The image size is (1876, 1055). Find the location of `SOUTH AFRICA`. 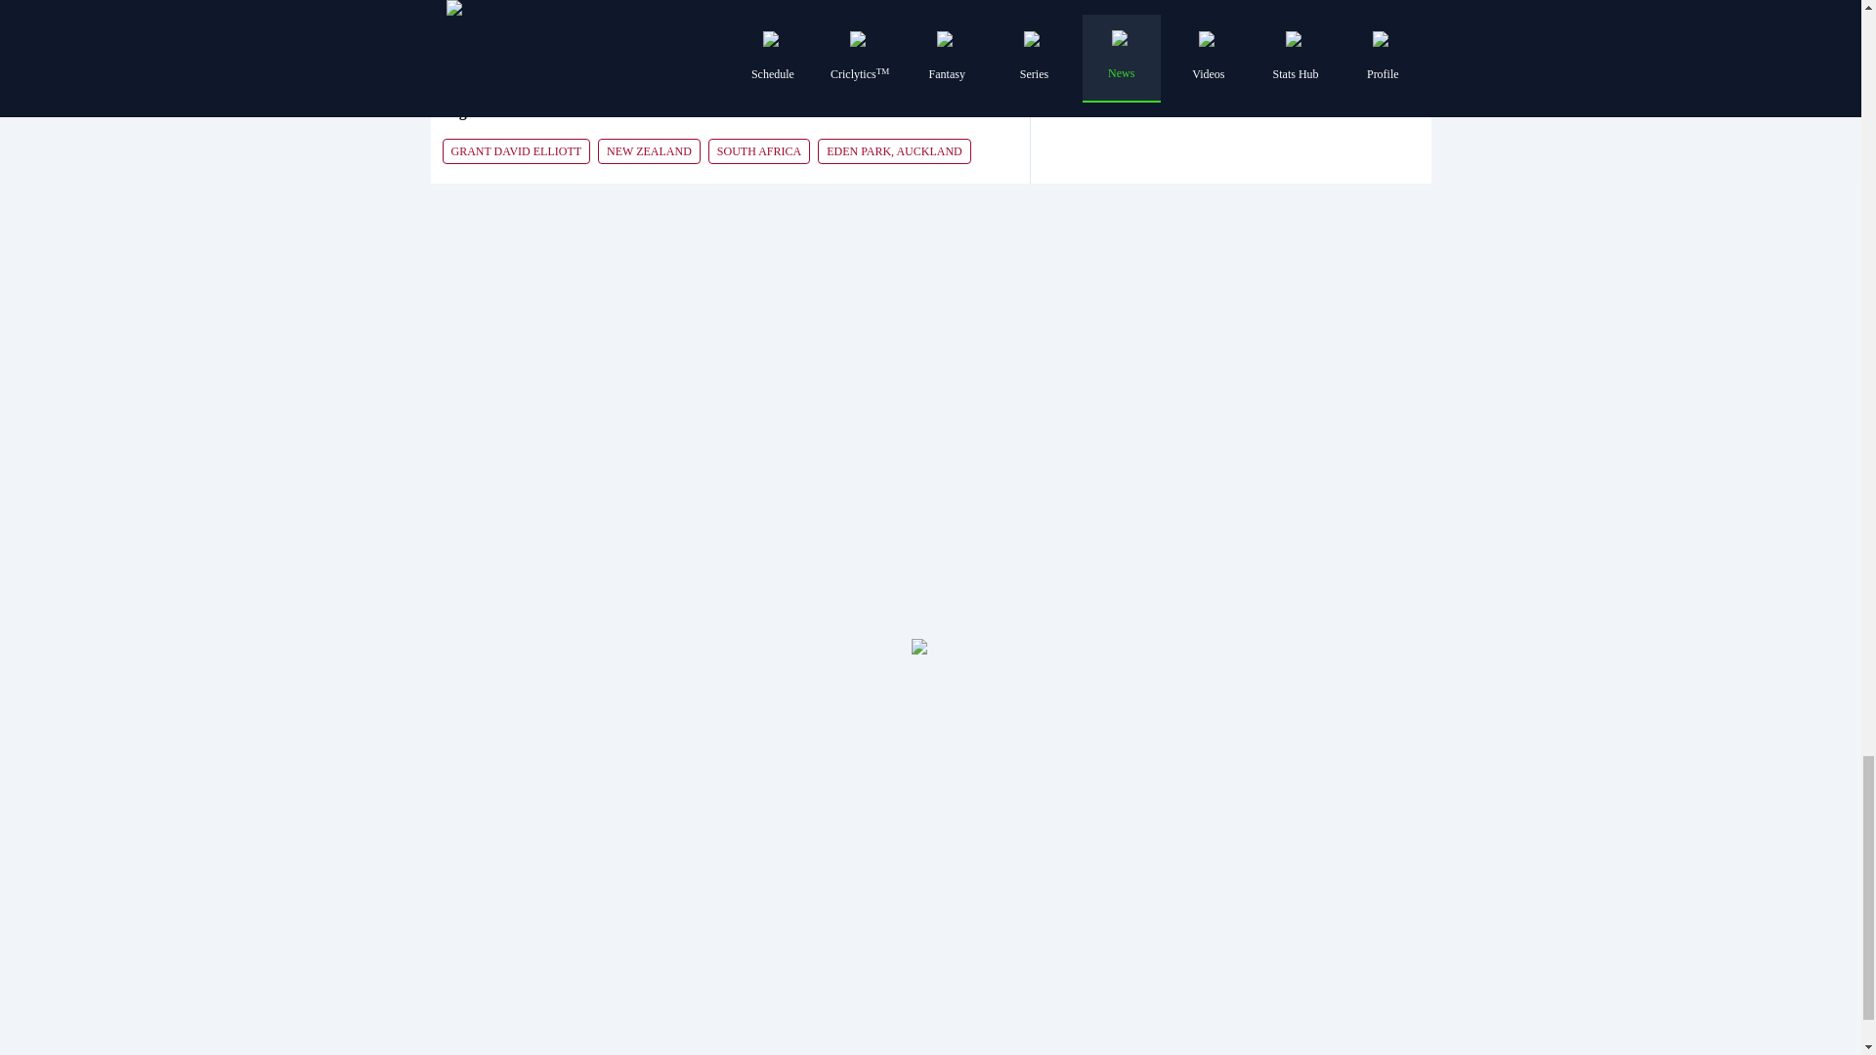

SOUTH AFRICA is located at coordinates (759, 149).